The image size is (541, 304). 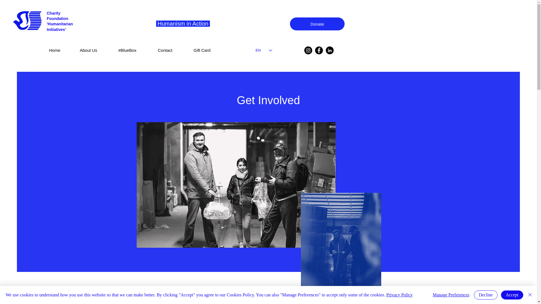 What do you see at coordinates (317, 24) in the screenshot?
I see `Donate` at bounding box center [317, 24].